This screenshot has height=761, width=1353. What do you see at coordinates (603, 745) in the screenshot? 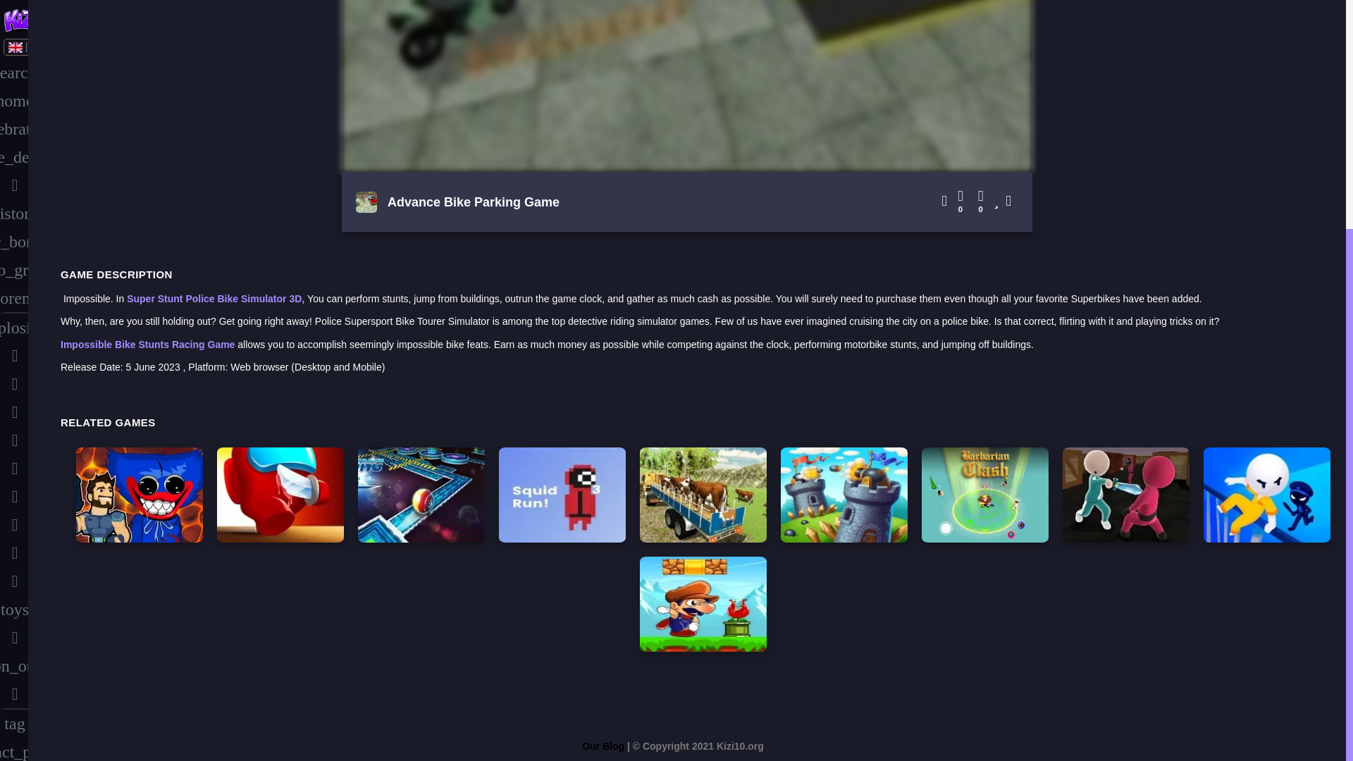
I see `Here is our blog for gaming` at bounding box center [603, 745].